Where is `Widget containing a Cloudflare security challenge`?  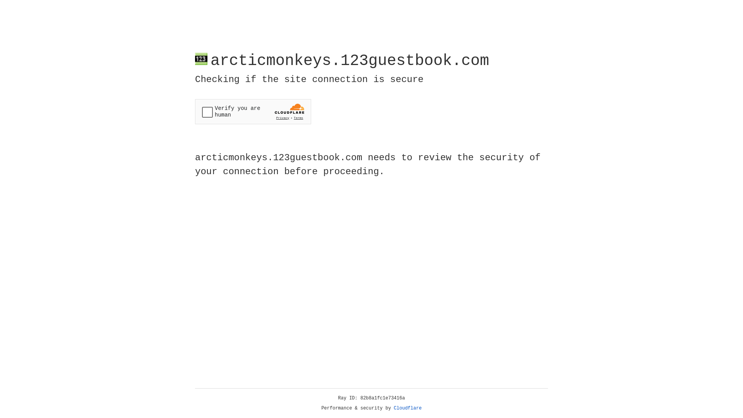 Widget containing a Cloudflare security challenge is located at coordinates (253, 111).